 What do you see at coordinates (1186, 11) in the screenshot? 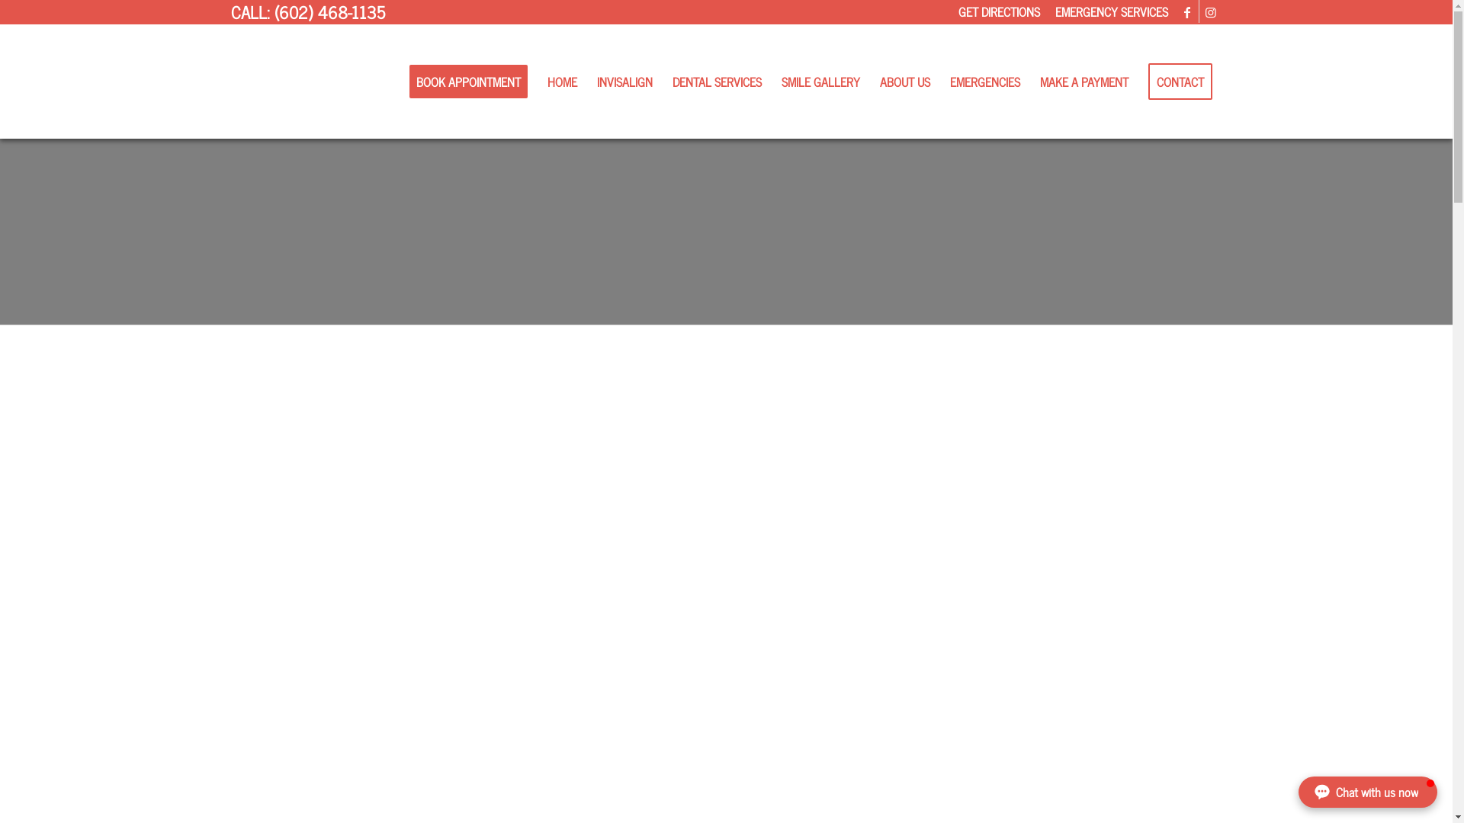
I see `Facebook` at bounding box center [1186, 11].